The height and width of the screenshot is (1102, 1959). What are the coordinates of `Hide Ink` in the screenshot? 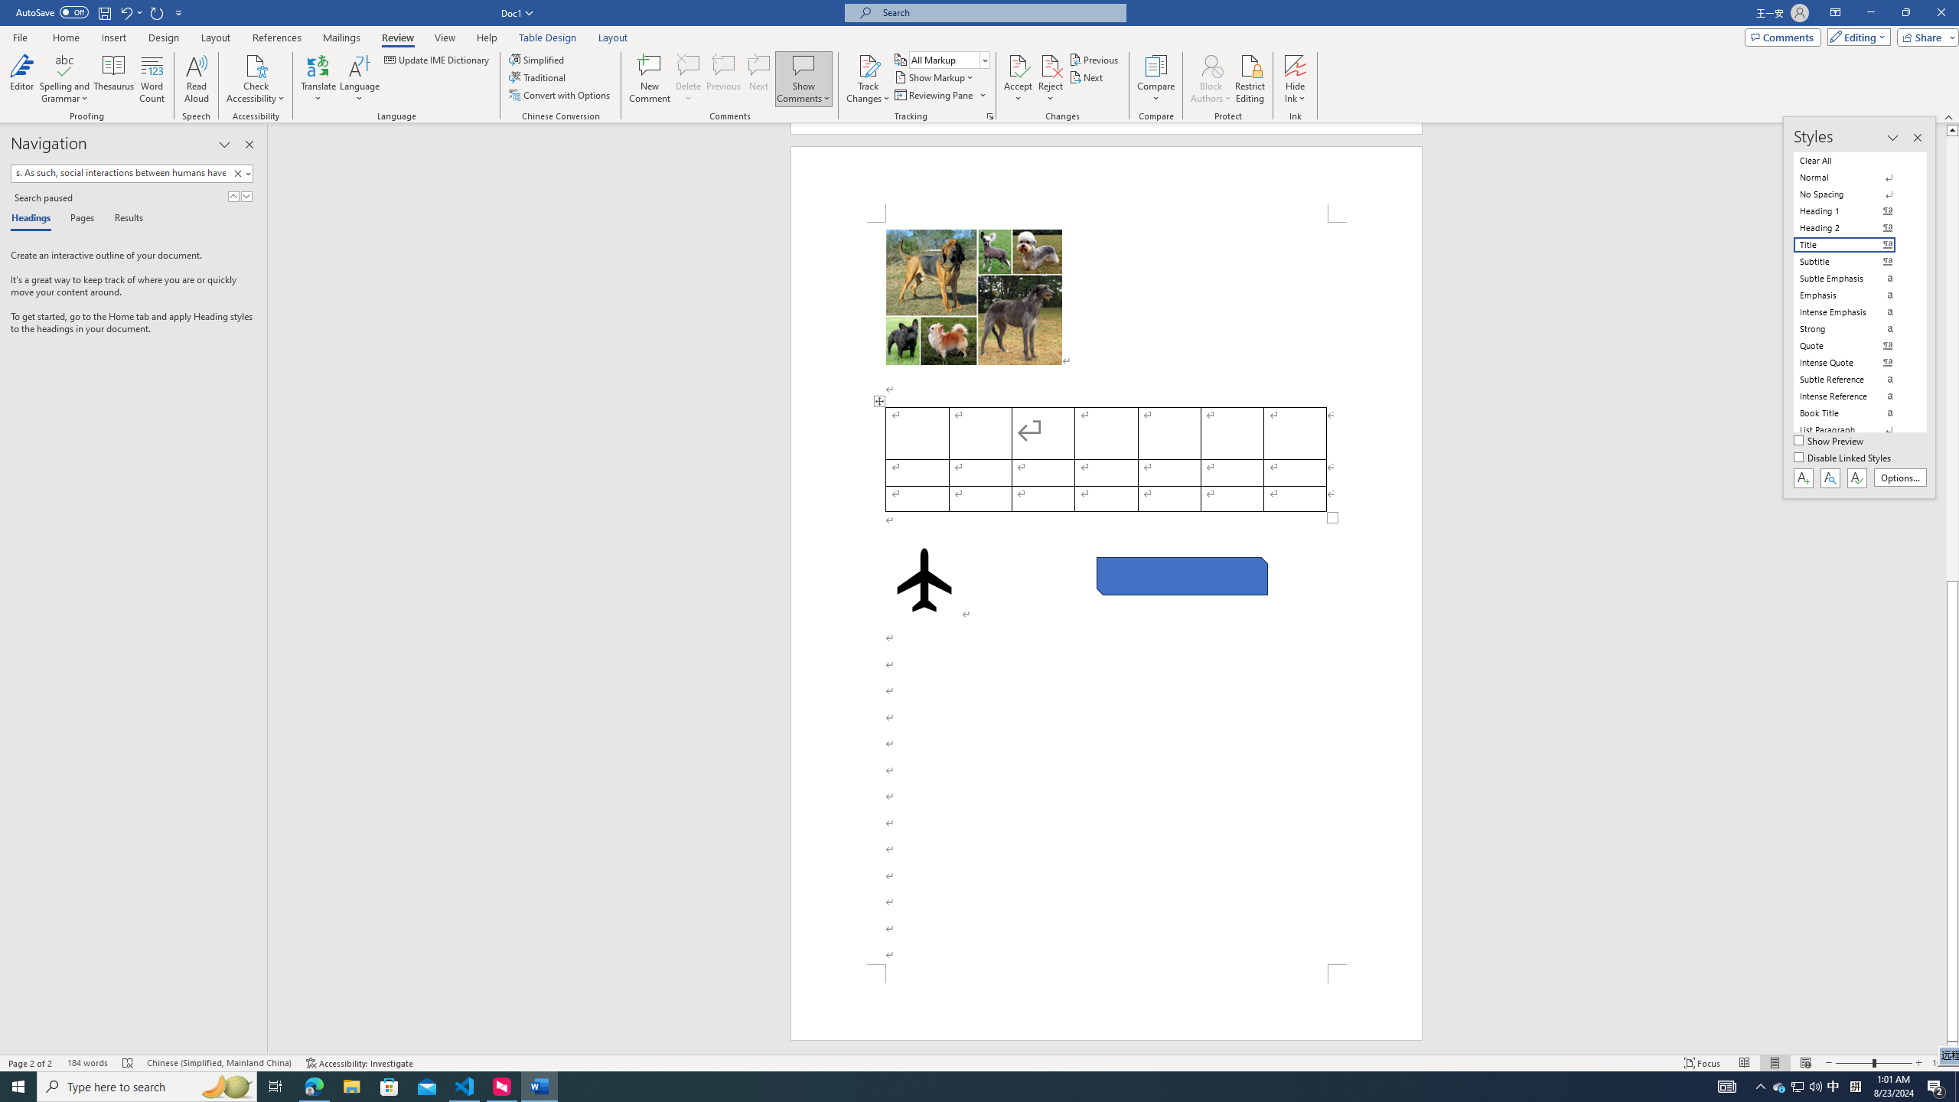 It's located at (1296, 65).